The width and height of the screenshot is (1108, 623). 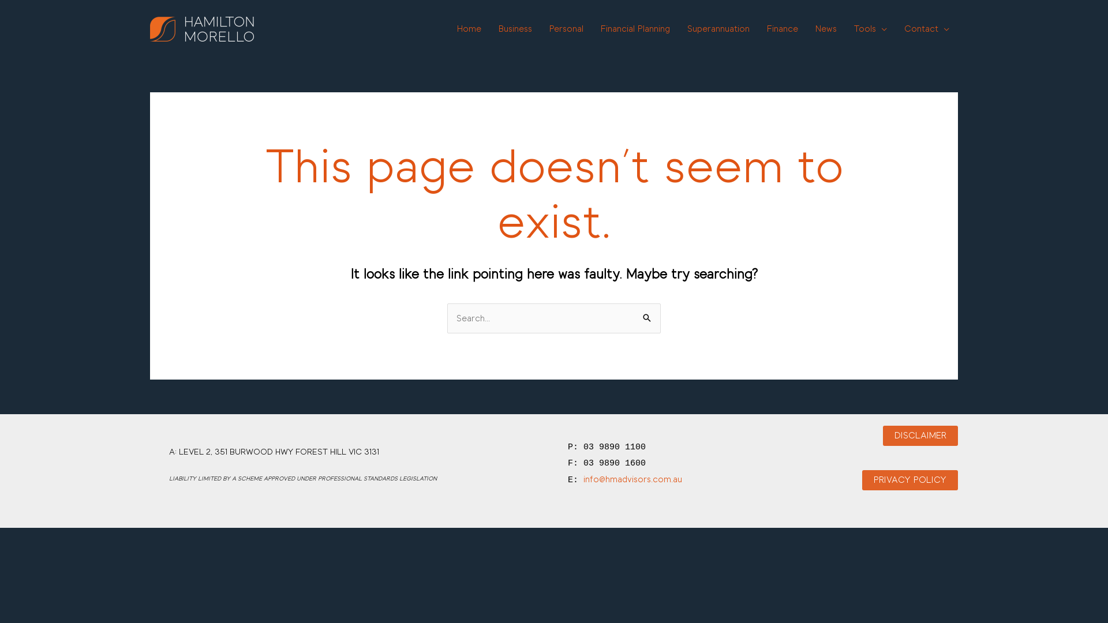 What do you see at coordinates (910, 480) in the screenshot?
I see `PRIVACY POLICY` at bounding box center [910, 480].